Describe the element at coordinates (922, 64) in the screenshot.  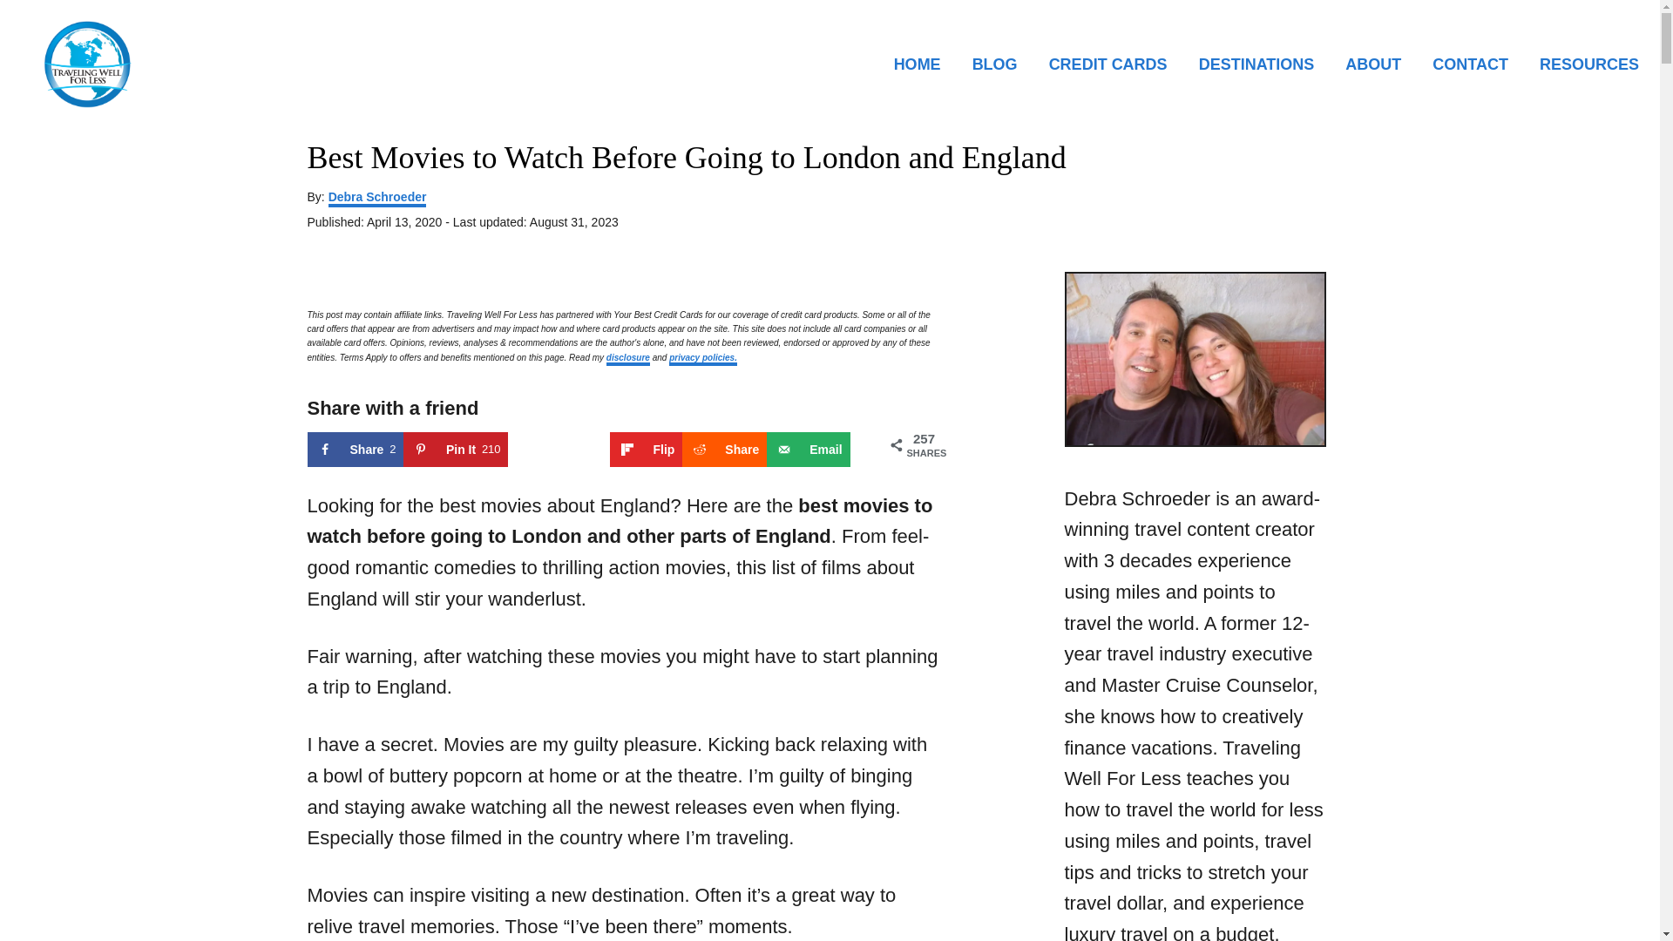
I see `HOME` at that location.